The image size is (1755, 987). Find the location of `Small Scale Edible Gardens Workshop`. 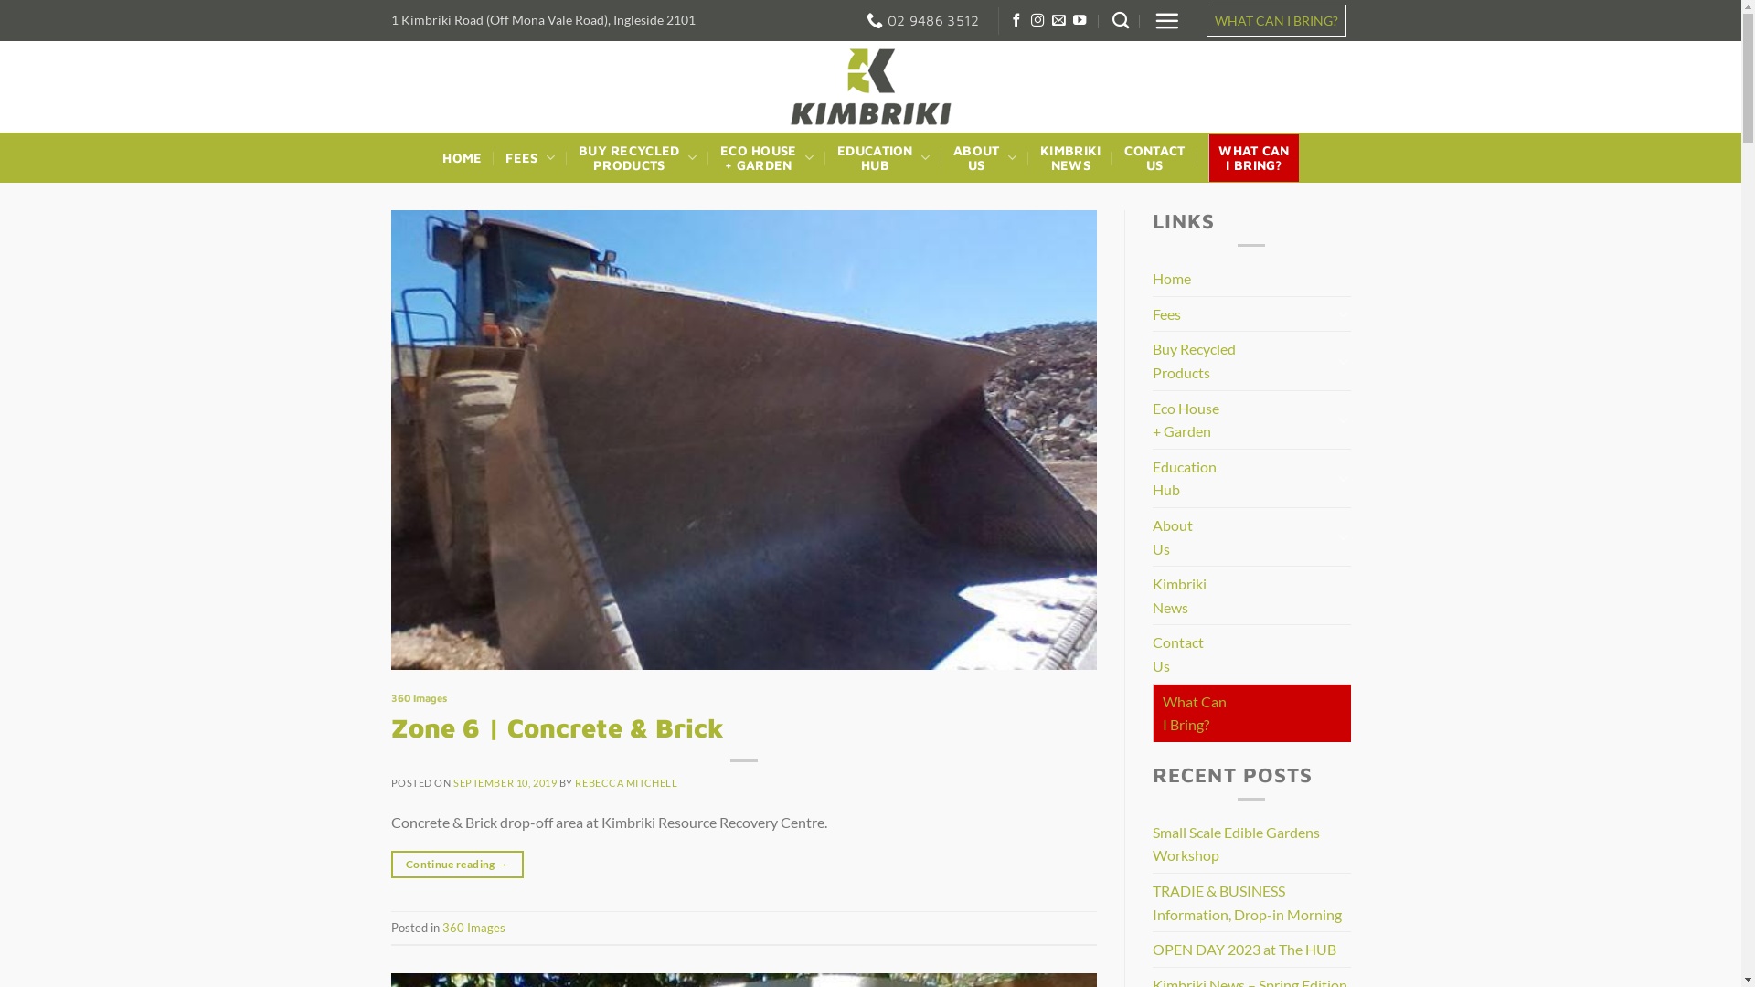

Small Scale Edible Gardens Workshop is located at coordinates (1252, 844).